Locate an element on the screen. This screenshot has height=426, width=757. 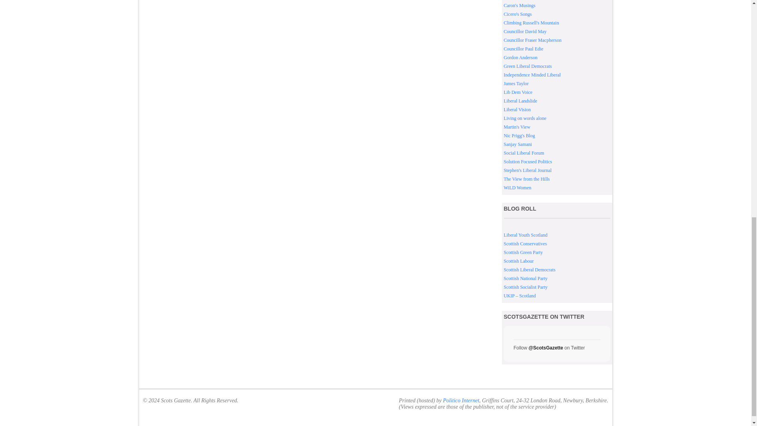
Councillor Paul Edie is located at coordinates (524, 49).